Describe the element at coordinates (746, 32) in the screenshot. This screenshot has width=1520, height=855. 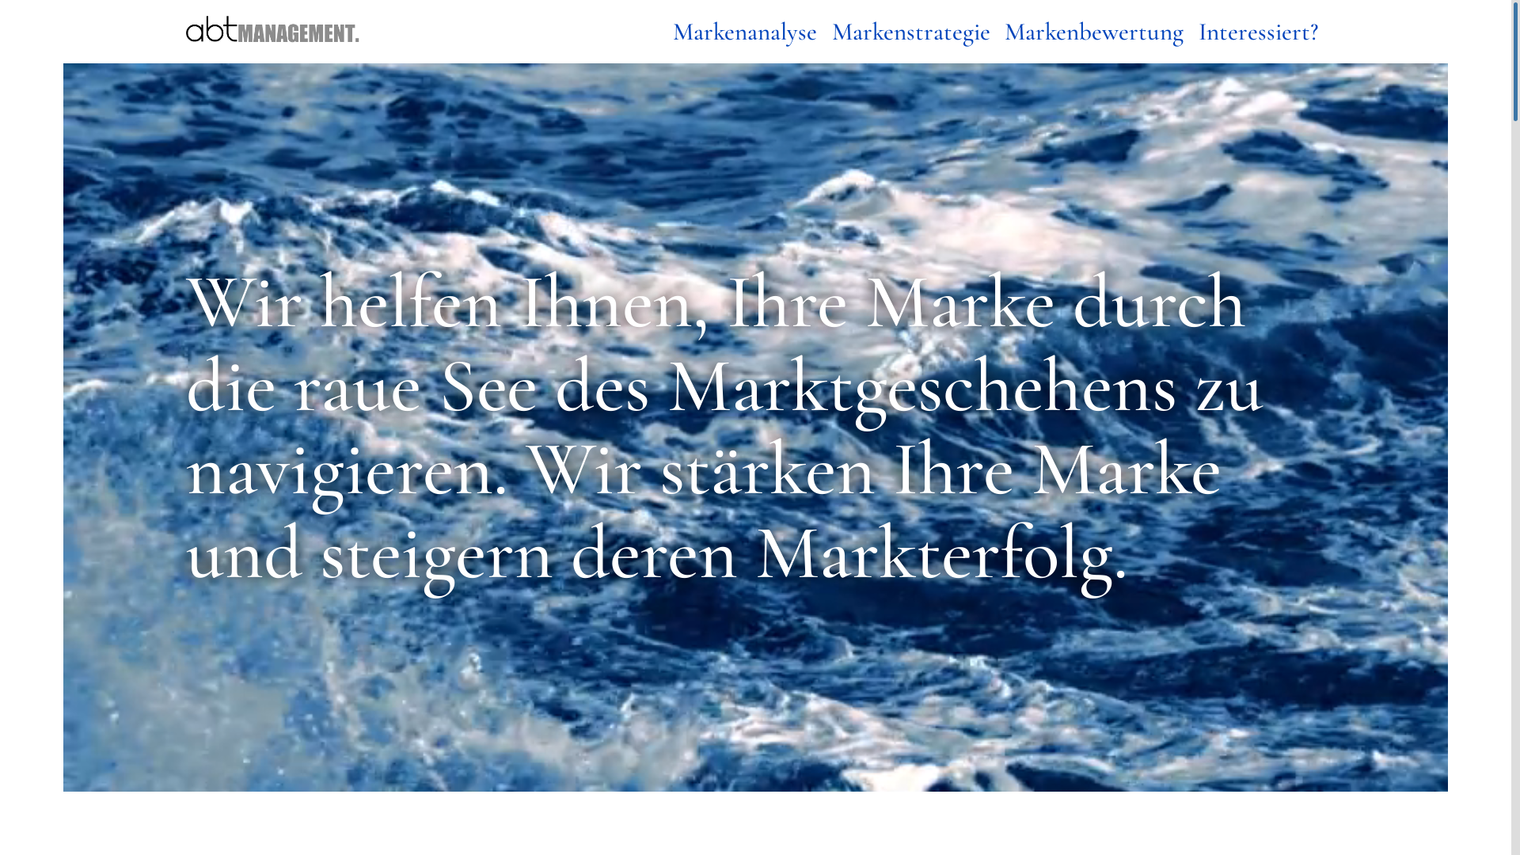
I see `Markenanalyse` at that location.